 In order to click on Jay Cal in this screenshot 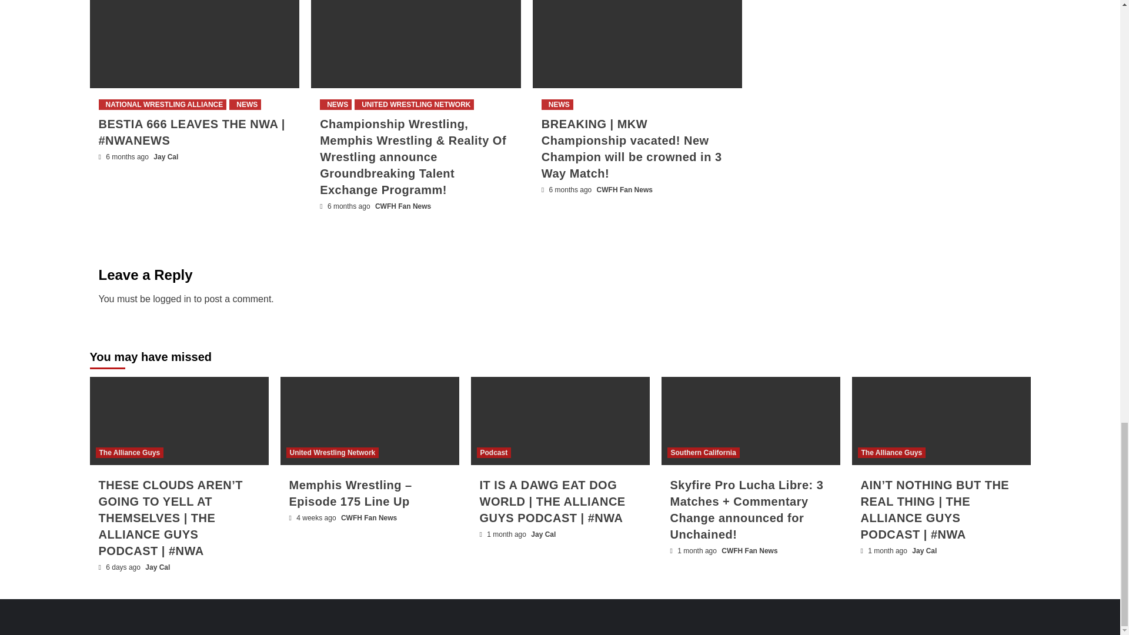, I will do `click(166, 157)`.